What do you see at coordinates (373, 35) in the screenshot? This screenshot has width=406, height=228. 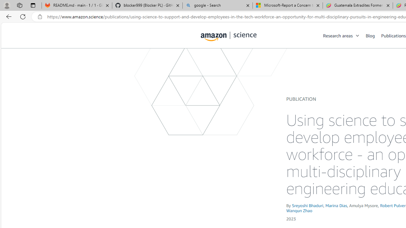 I see `Blog` at bounding box center [373, 35].